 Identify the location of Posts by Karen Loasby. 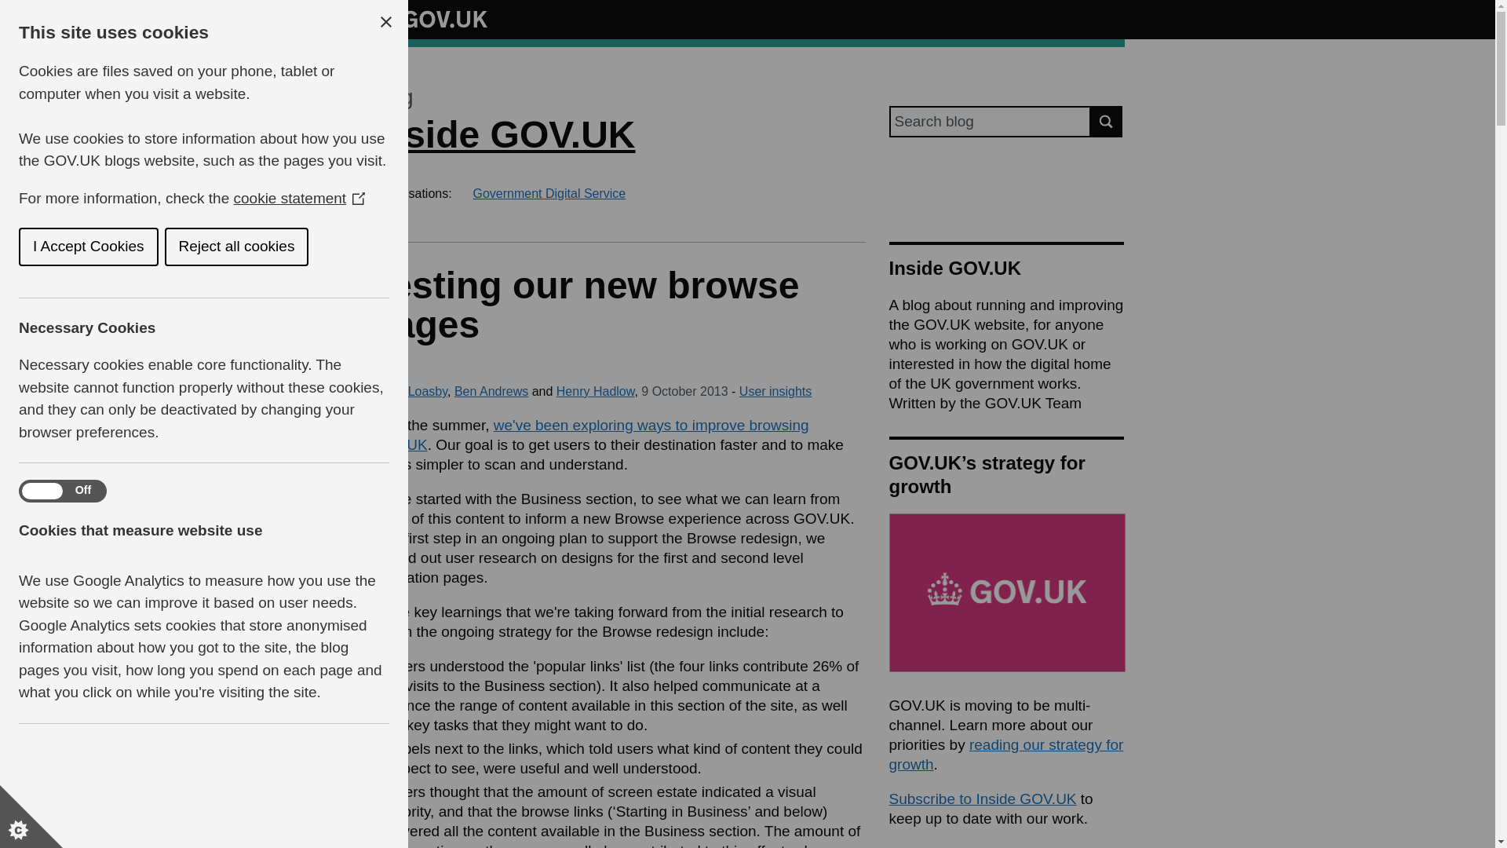
(409, 391).